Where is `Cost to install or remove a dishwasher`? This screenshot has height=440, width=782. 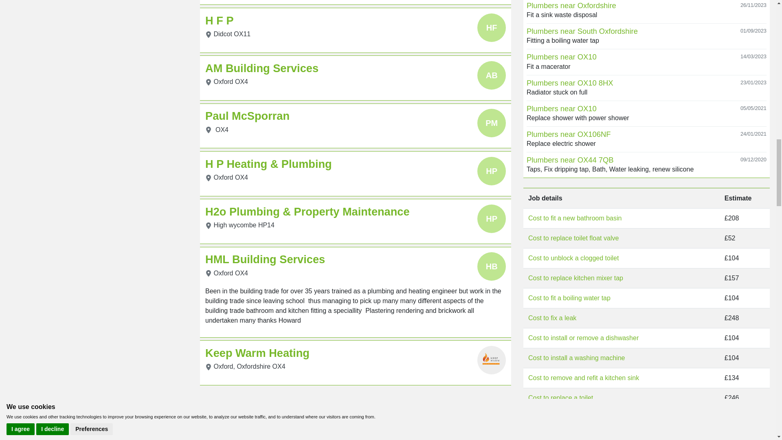
Cost to install or remove a dishwasher is located at coordinates (583, 338).